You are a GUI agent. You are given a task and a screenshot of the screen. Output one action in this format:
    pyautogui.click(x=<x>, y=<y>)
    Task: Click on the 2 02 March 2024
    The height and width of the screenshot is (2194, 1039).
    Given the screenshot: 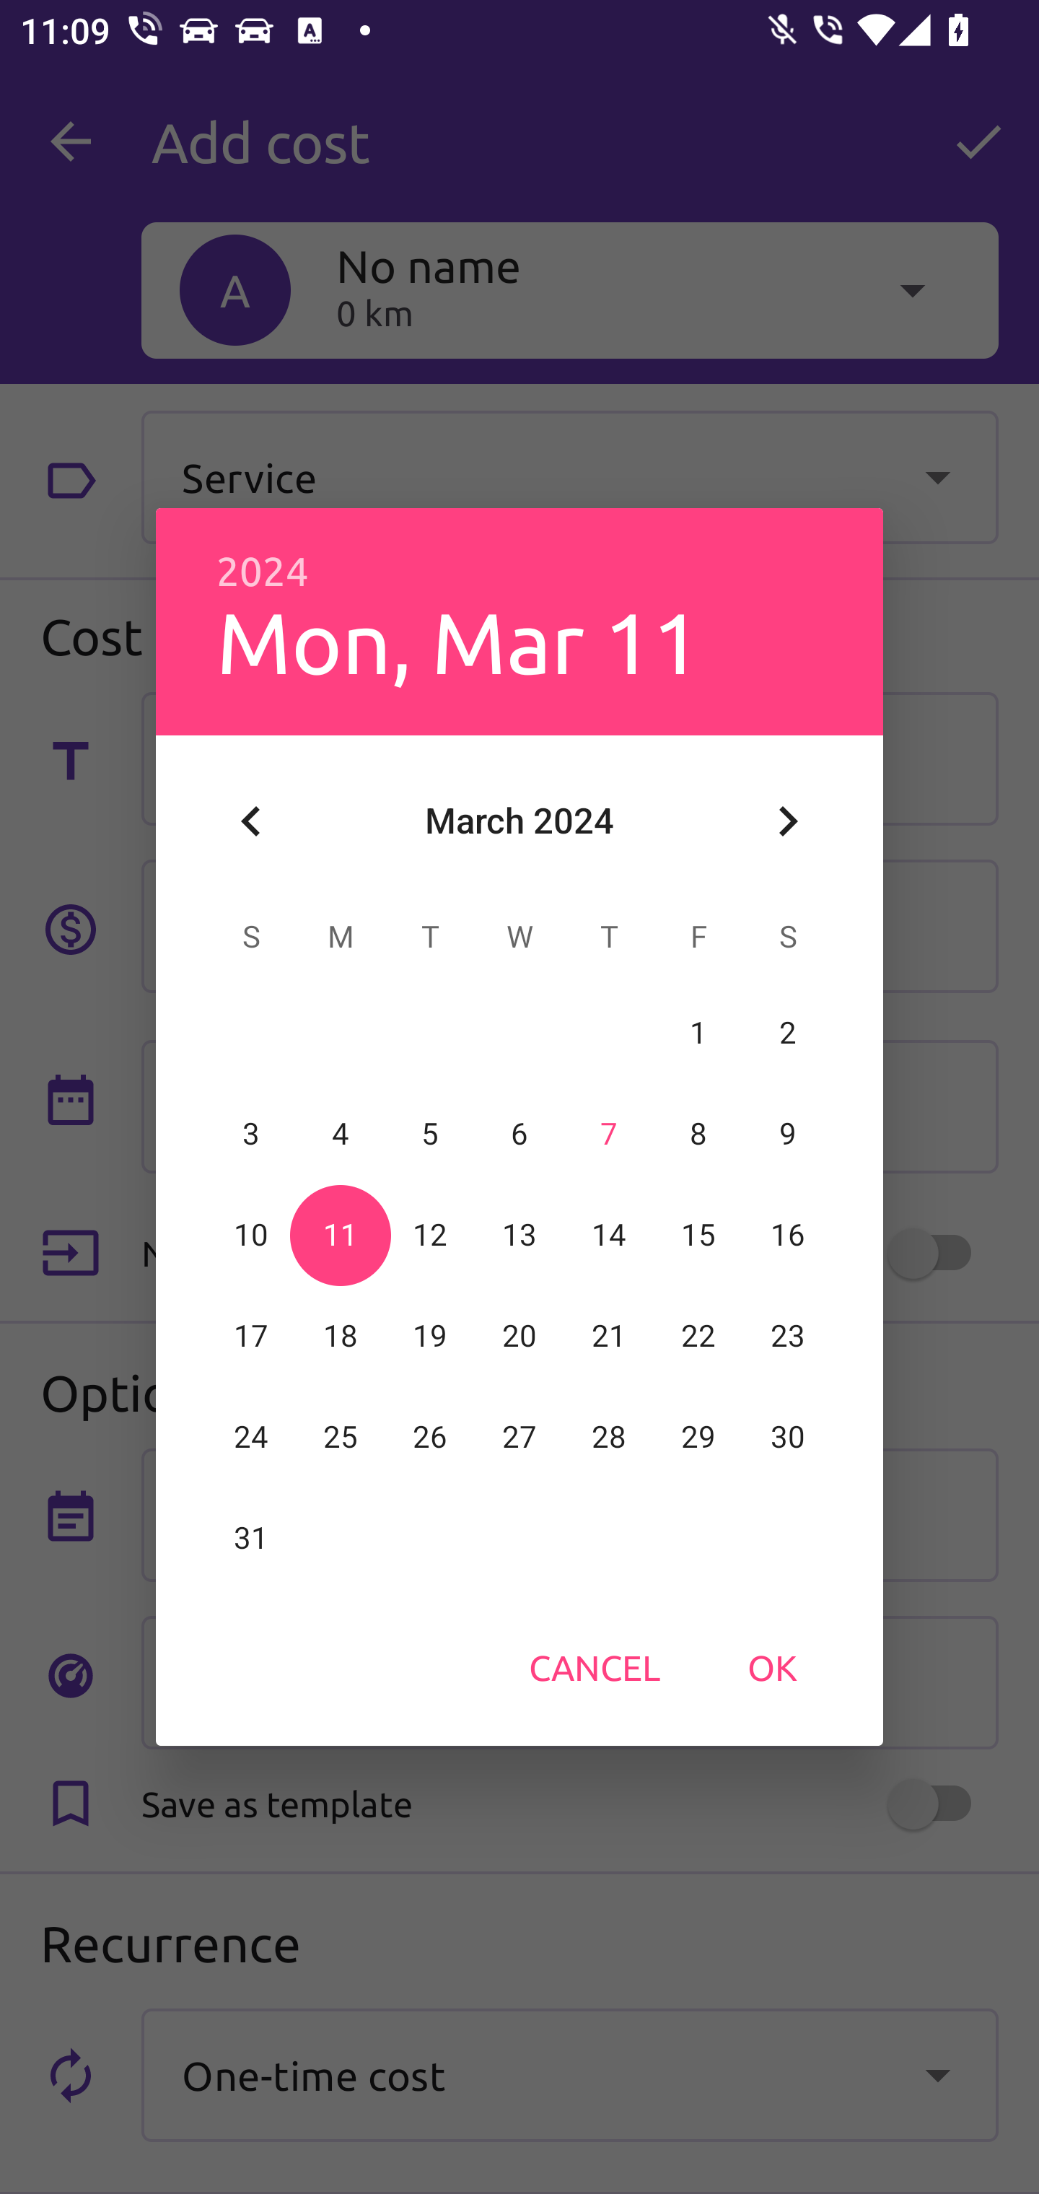 What is the action you would take?
    pyautogui.click(x=787, y=1033)
    